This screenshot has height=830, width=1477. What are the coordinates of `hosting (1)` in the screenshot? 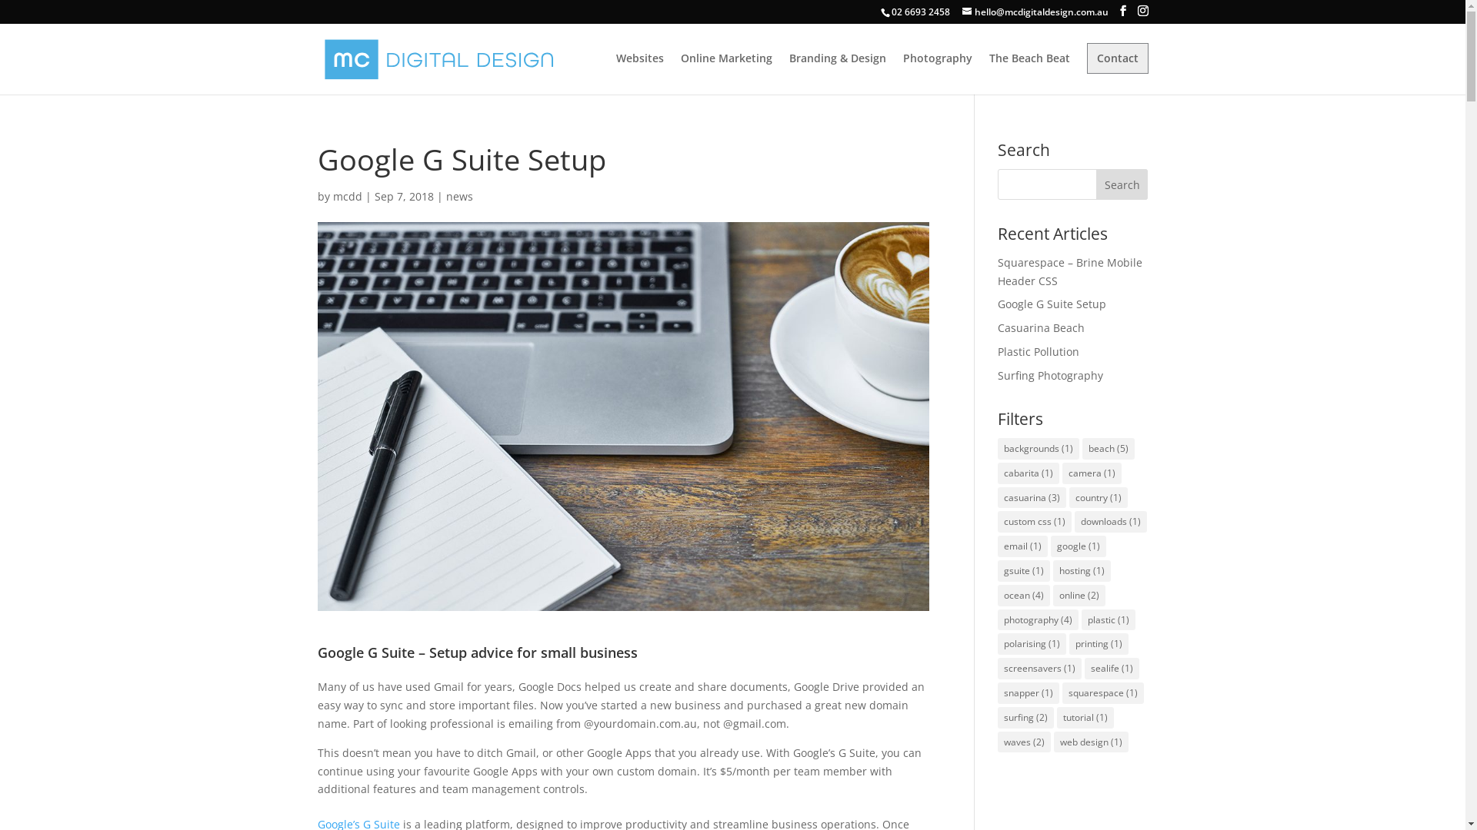 It's located at (1082, 571).